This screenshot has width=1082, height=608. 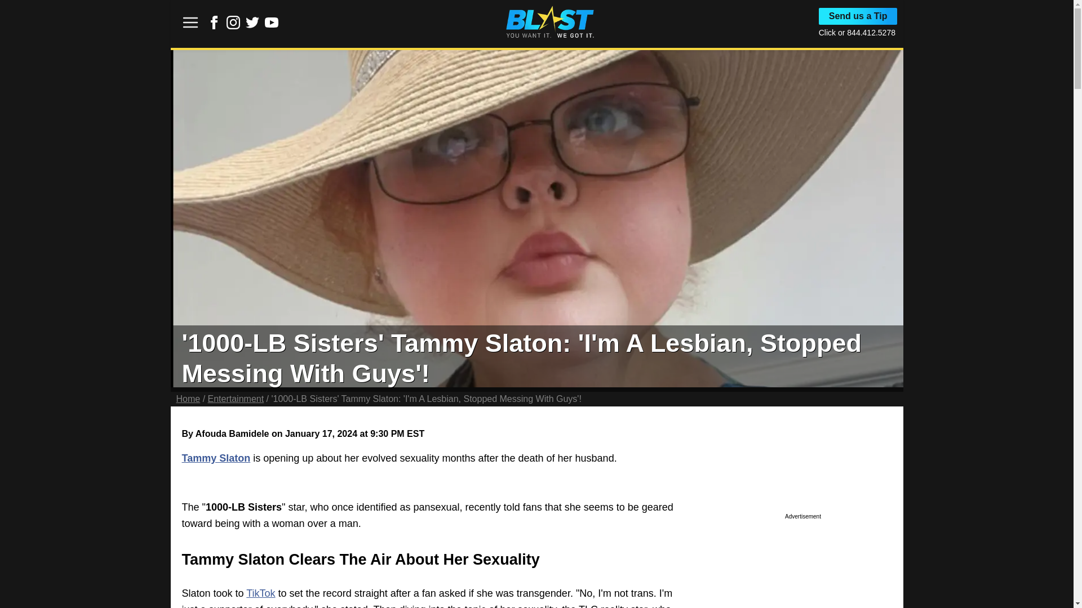 I want to click on Click or 844.412.5278, so click(x=857, y=32).